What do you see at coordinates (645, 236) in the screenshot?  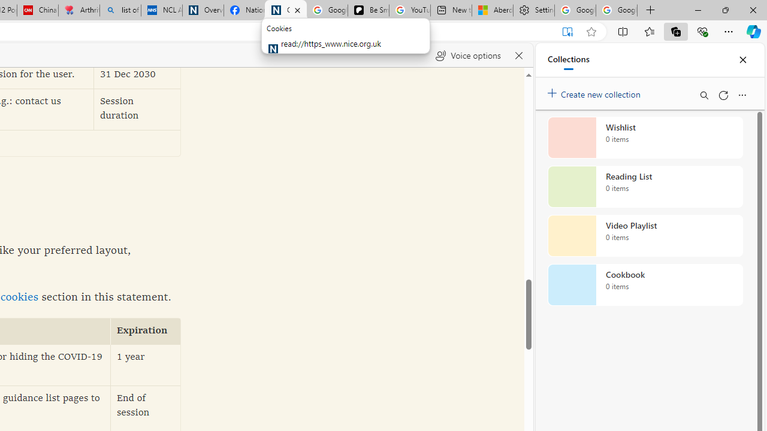 I see `Video Playlist collection, 0 items` at bounding box center [645, 236].